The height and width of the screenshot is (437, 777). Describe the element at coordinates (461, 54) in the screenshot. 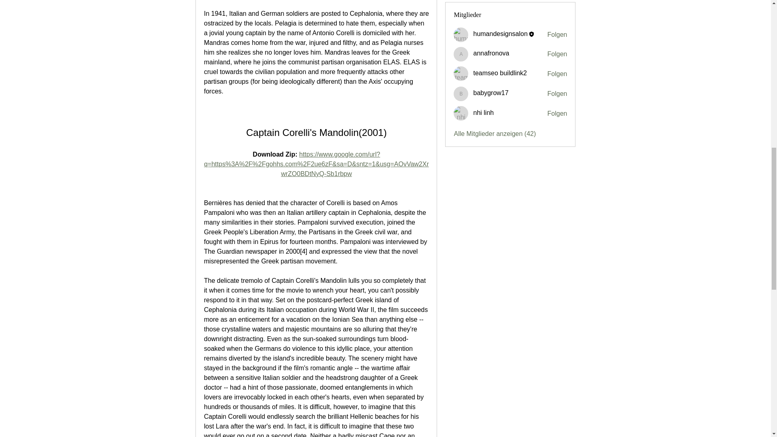

I see `annafronova` at that location.